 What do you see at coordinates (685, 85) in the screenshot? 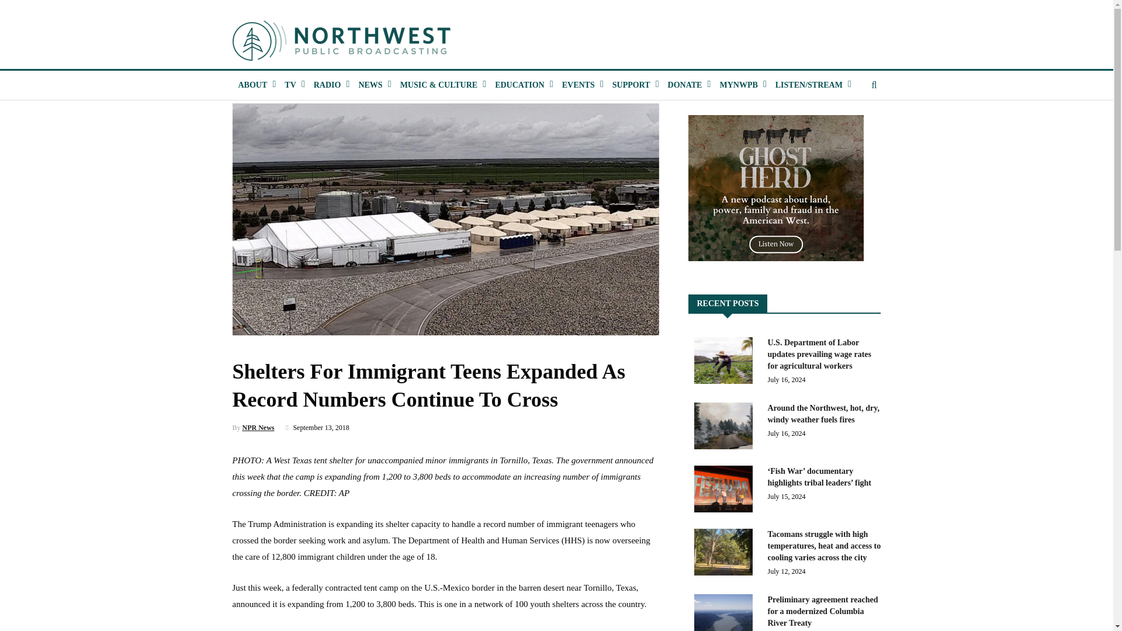
I see `Donate Button` at bounding box center [685, 85].